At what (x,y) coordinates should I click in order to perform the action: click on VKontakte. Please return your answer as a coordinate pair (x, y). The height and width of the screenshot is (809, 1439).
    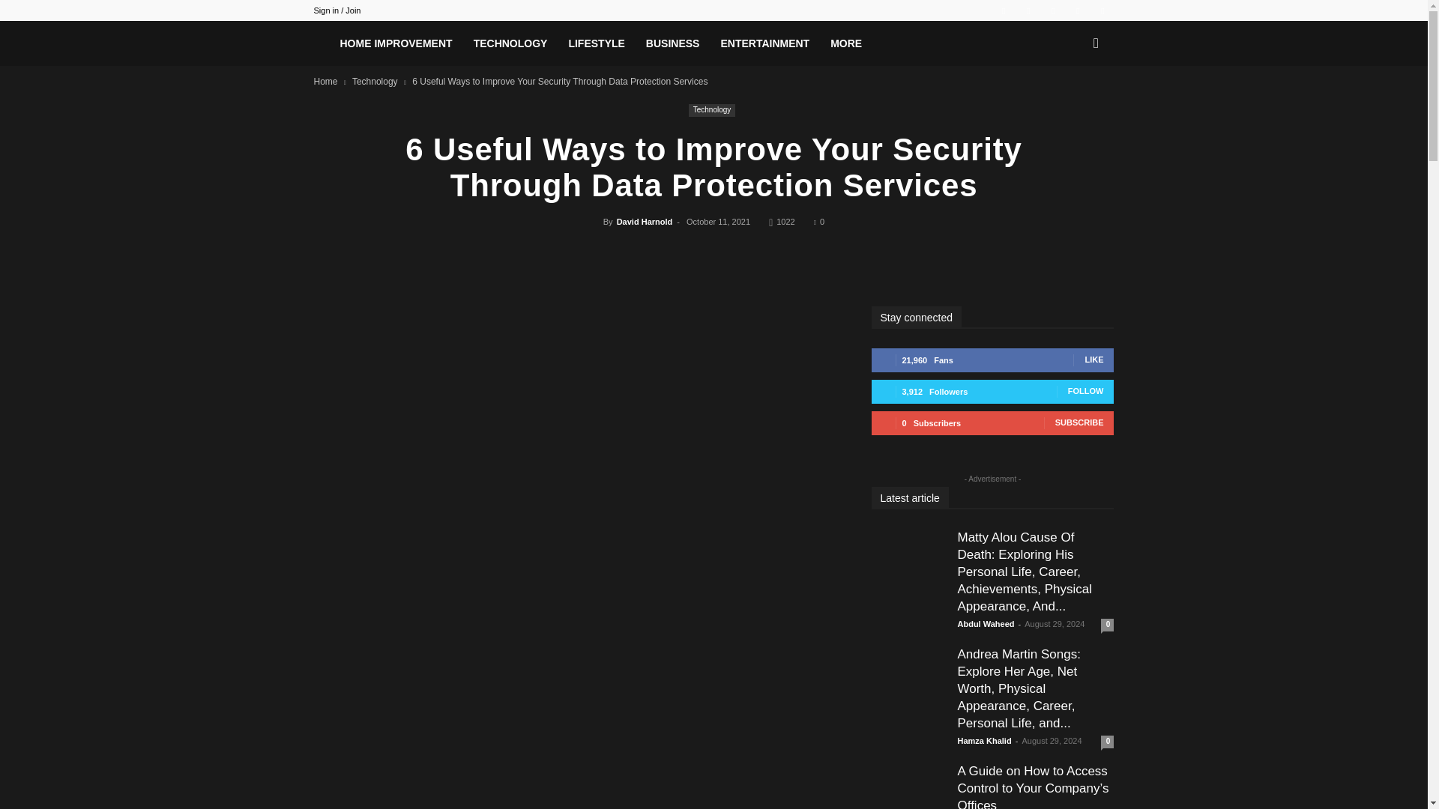
    Looking at the image, I should click on (1102, 10).